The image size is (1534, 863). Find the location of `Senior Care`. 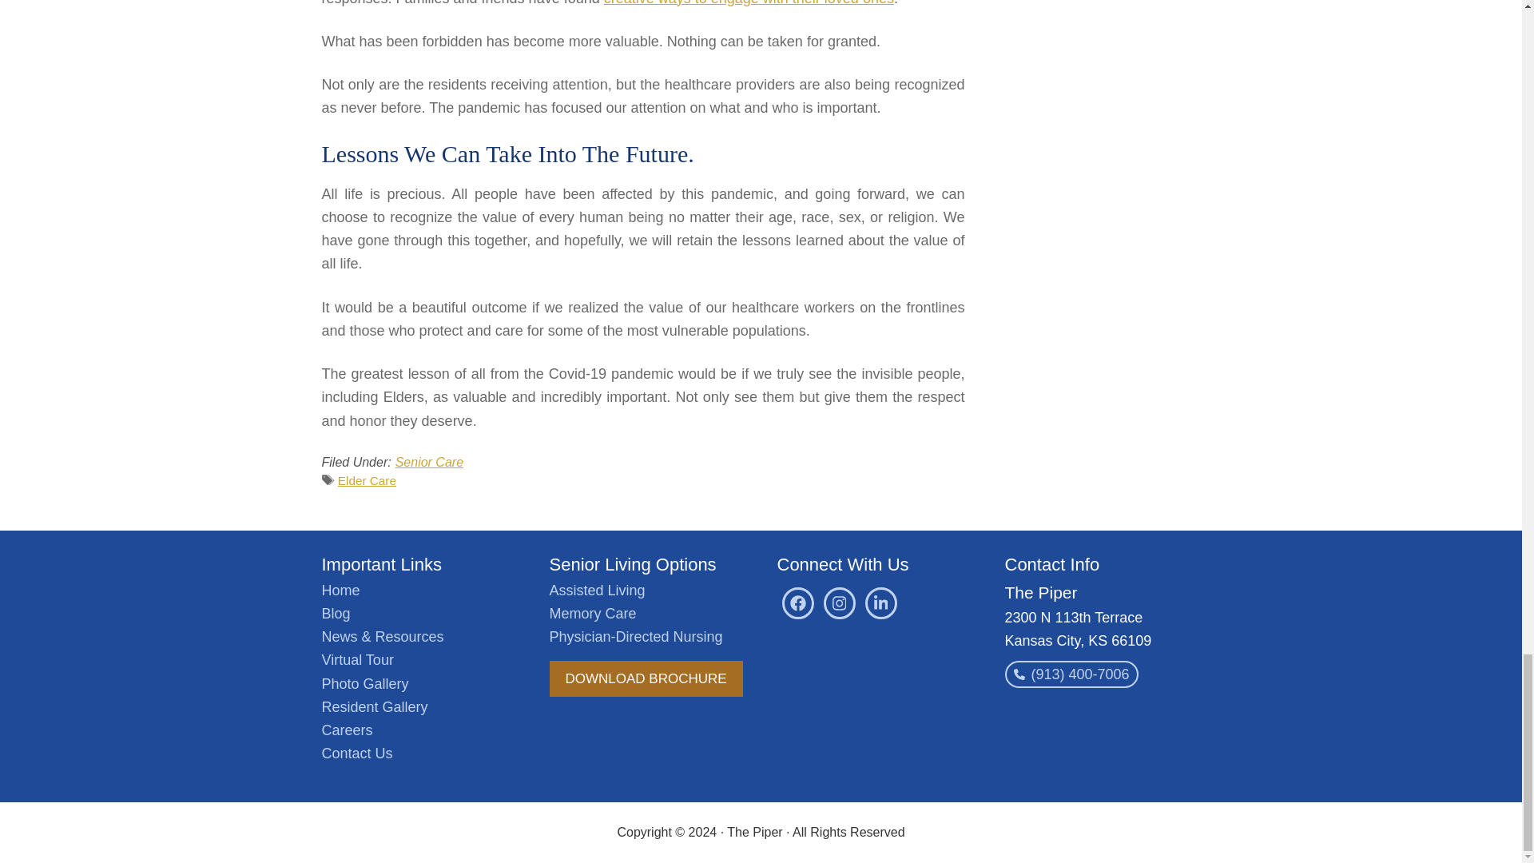

Senior Care is located at coordinates (429, 462).